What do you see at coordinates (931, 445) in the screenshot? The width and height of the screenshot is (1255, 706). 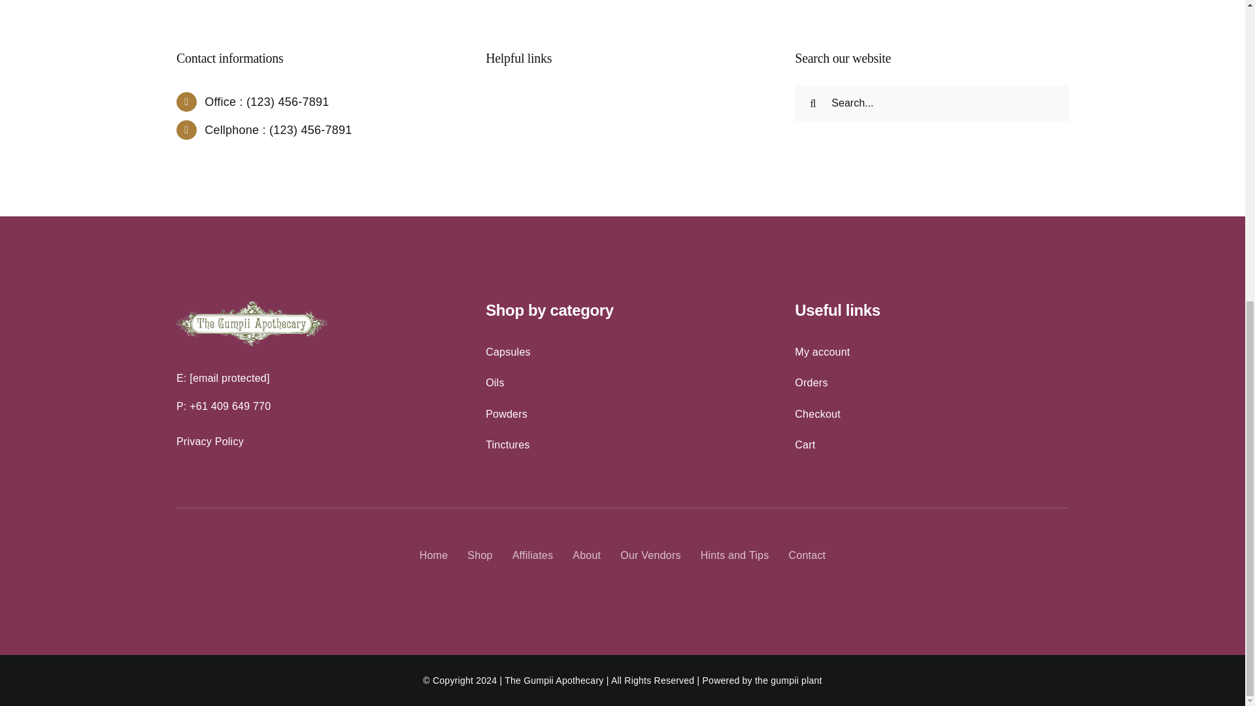 I see `Cart` at bounding box center [931, 445].